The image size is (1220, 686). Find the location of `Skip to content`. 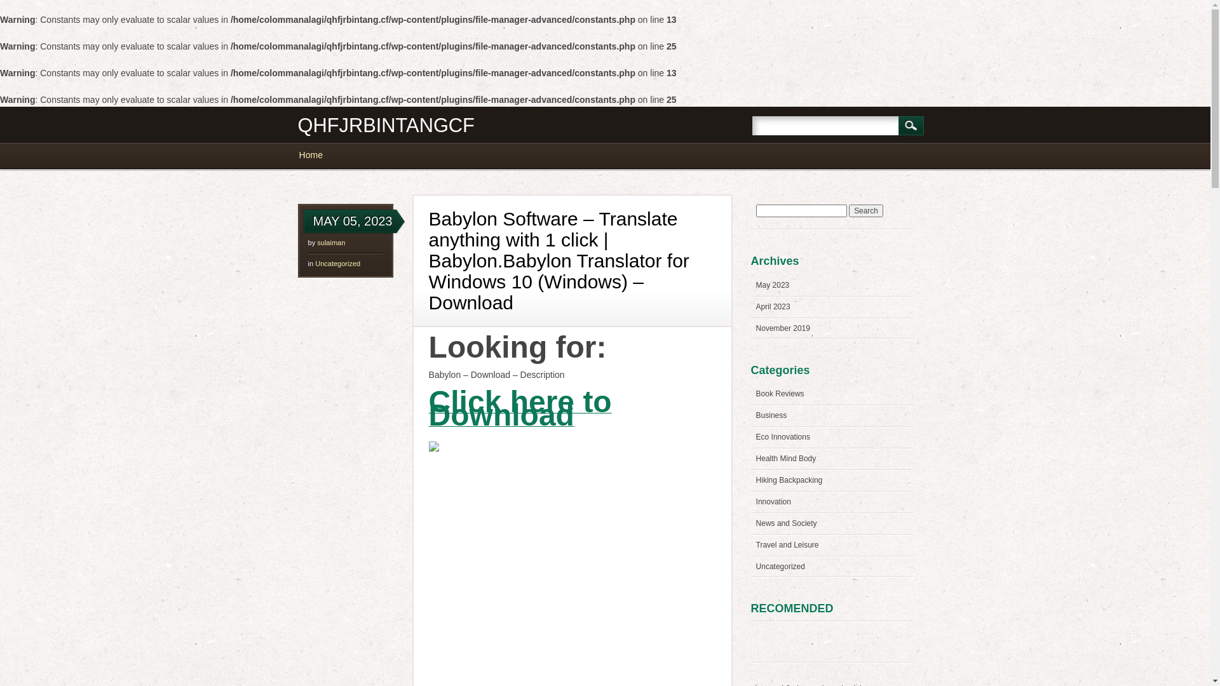

Skip to content is located at coordinates (328, 149).